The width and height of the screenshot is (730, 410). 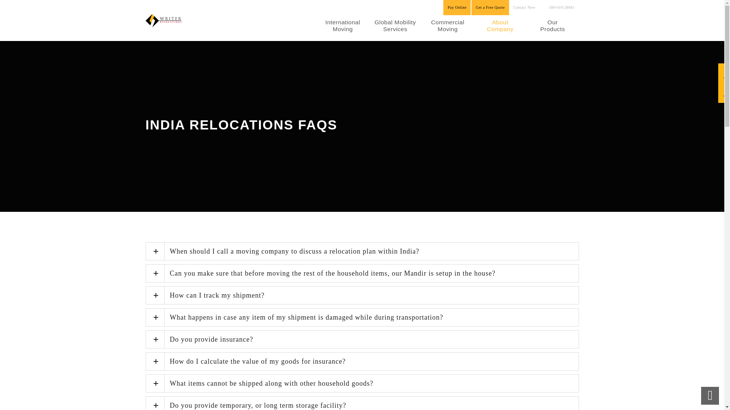 What do you see at coordinates (342, 28) in the screenshot?
I see `International Moving` at bounding box center [342, 28].